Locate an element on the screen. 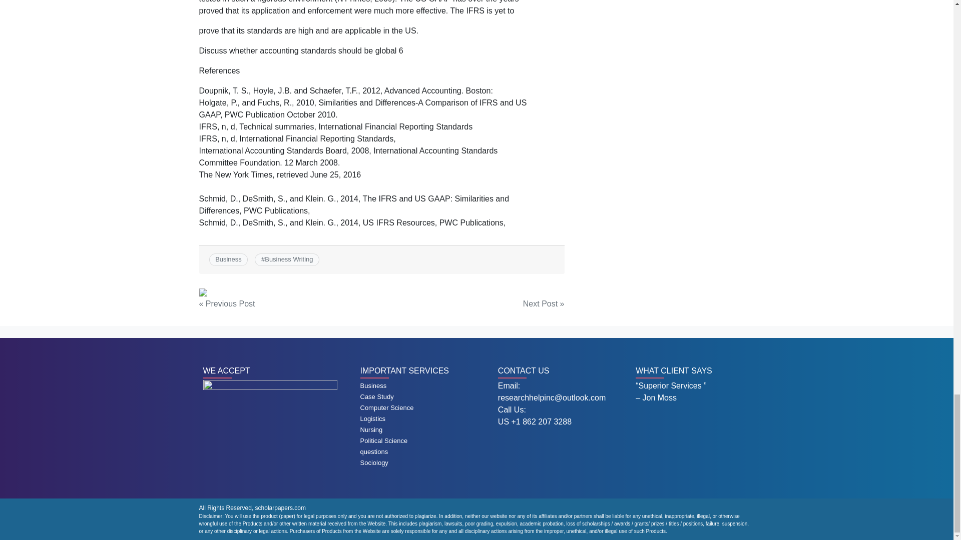 The width and height of the screenshot is (961, 540). Computer Science is located at coordinates (387, 407).